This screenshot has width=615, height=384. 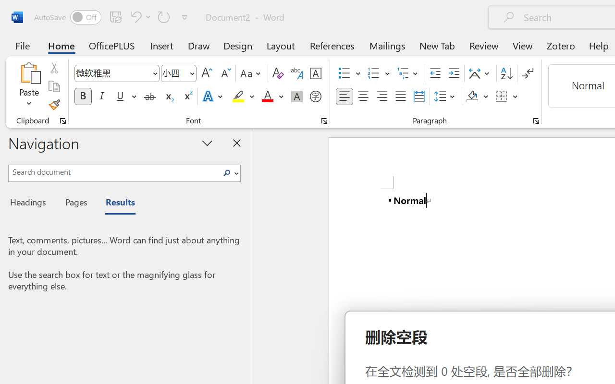 I want to click on Quick Access Toolbar, so click(x=112, y=17).